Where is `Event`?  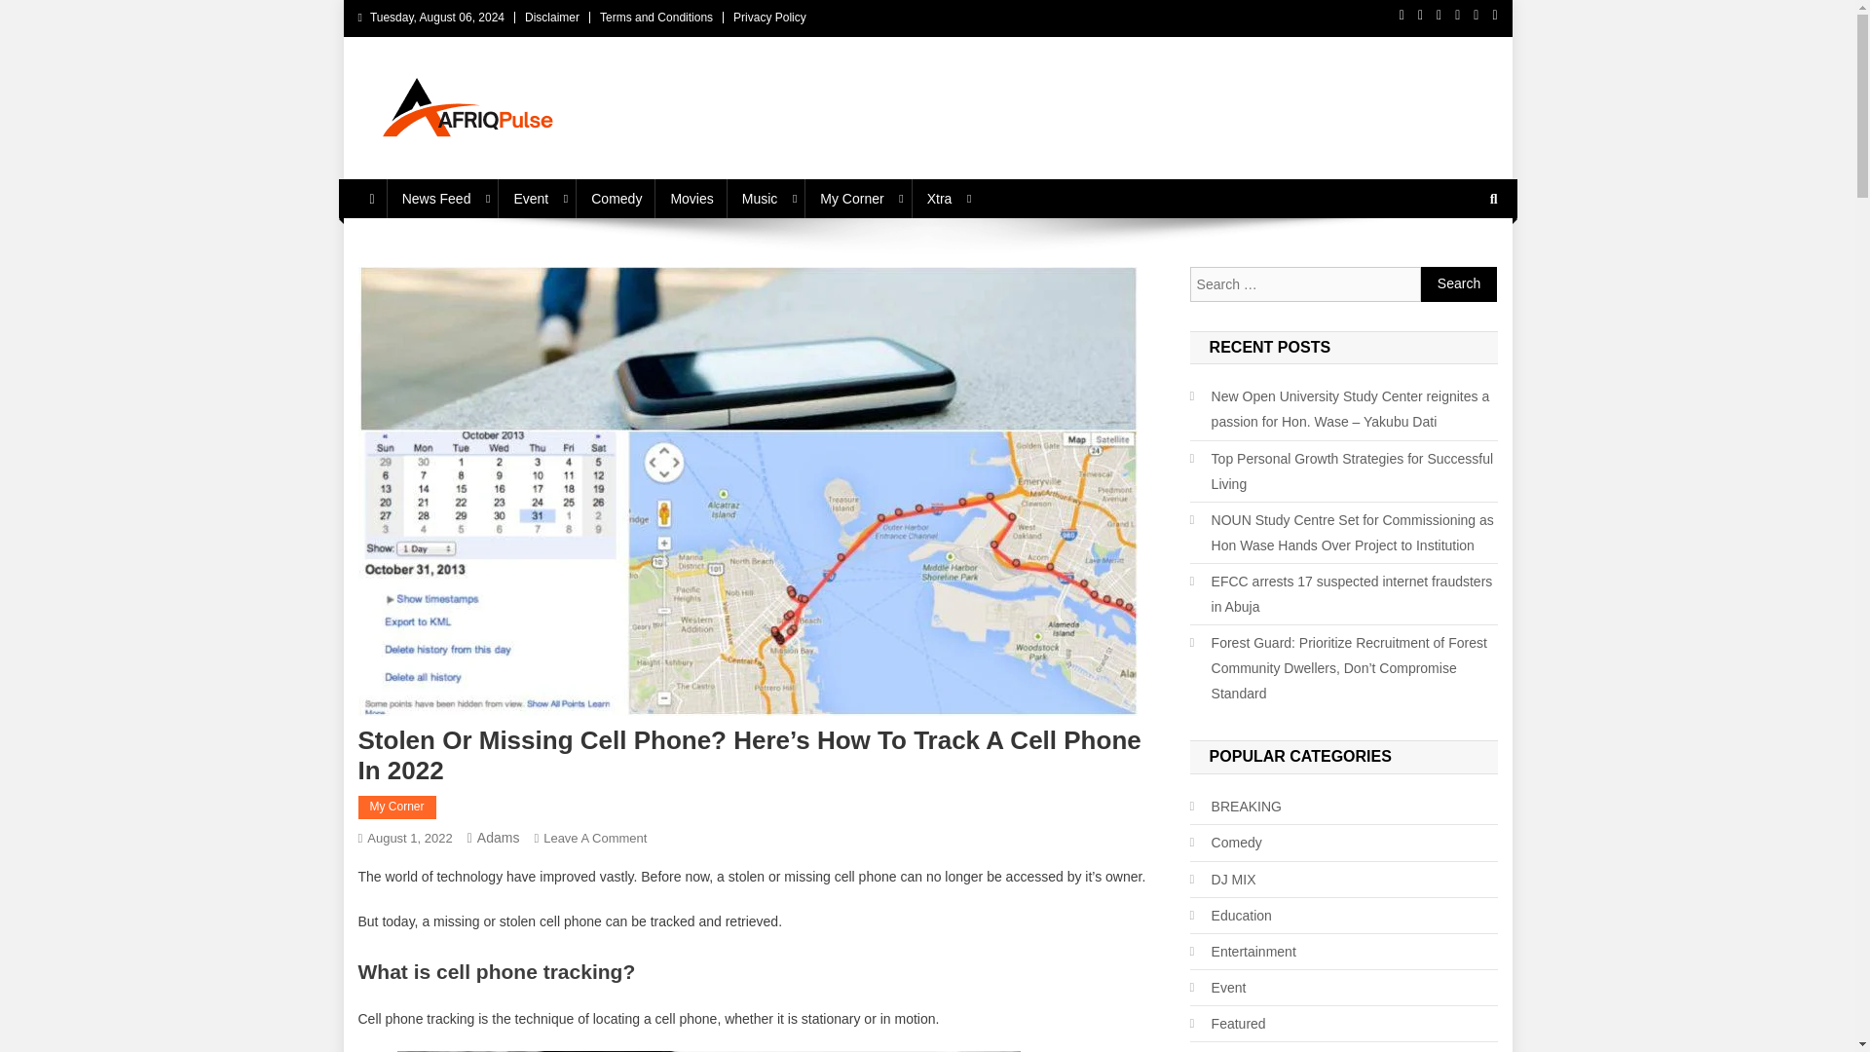
Event is located at coordinates (538, 198).